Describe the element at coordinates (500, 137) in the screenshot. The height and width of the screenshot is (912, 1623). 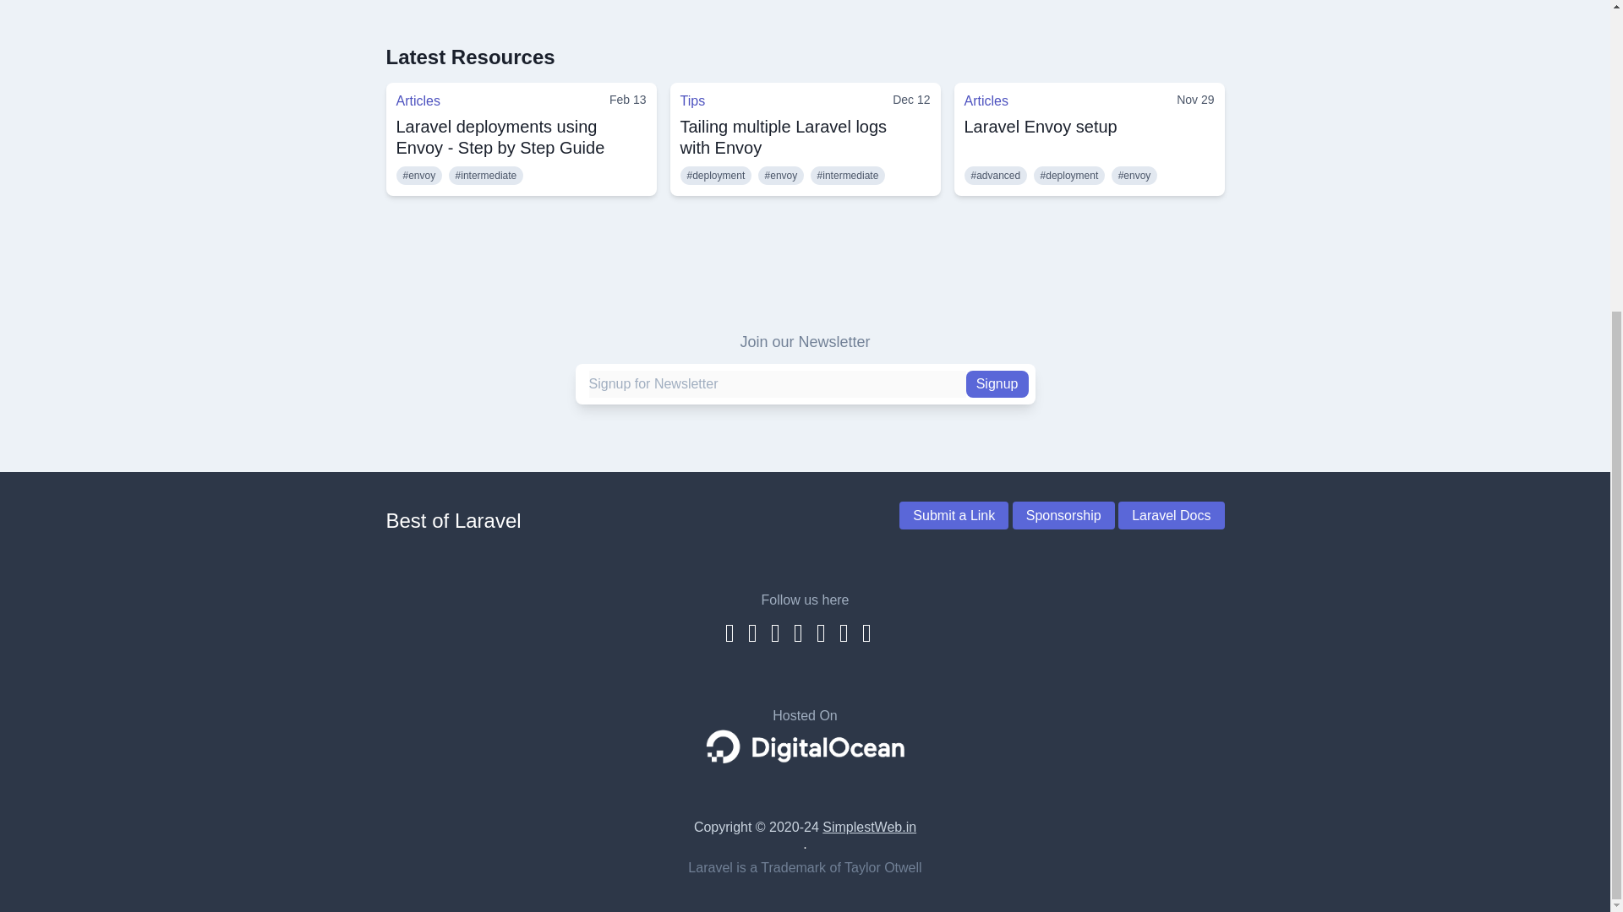
I see `Laravel deployments using Envoy - Step by Step Guide` at that location.